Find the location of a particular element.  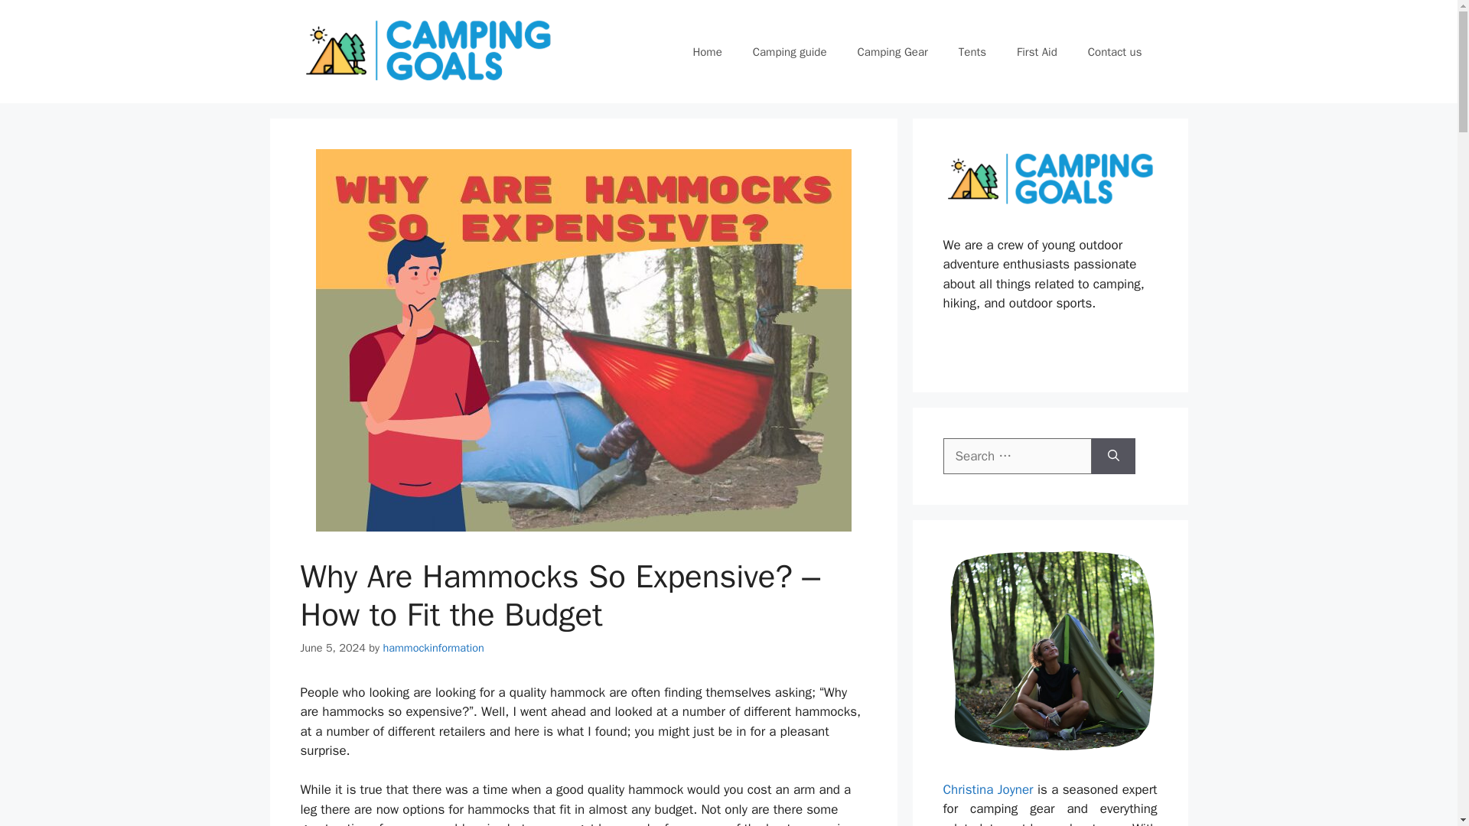

View all posts by hammockinformation is located at coordinates (432, 648).